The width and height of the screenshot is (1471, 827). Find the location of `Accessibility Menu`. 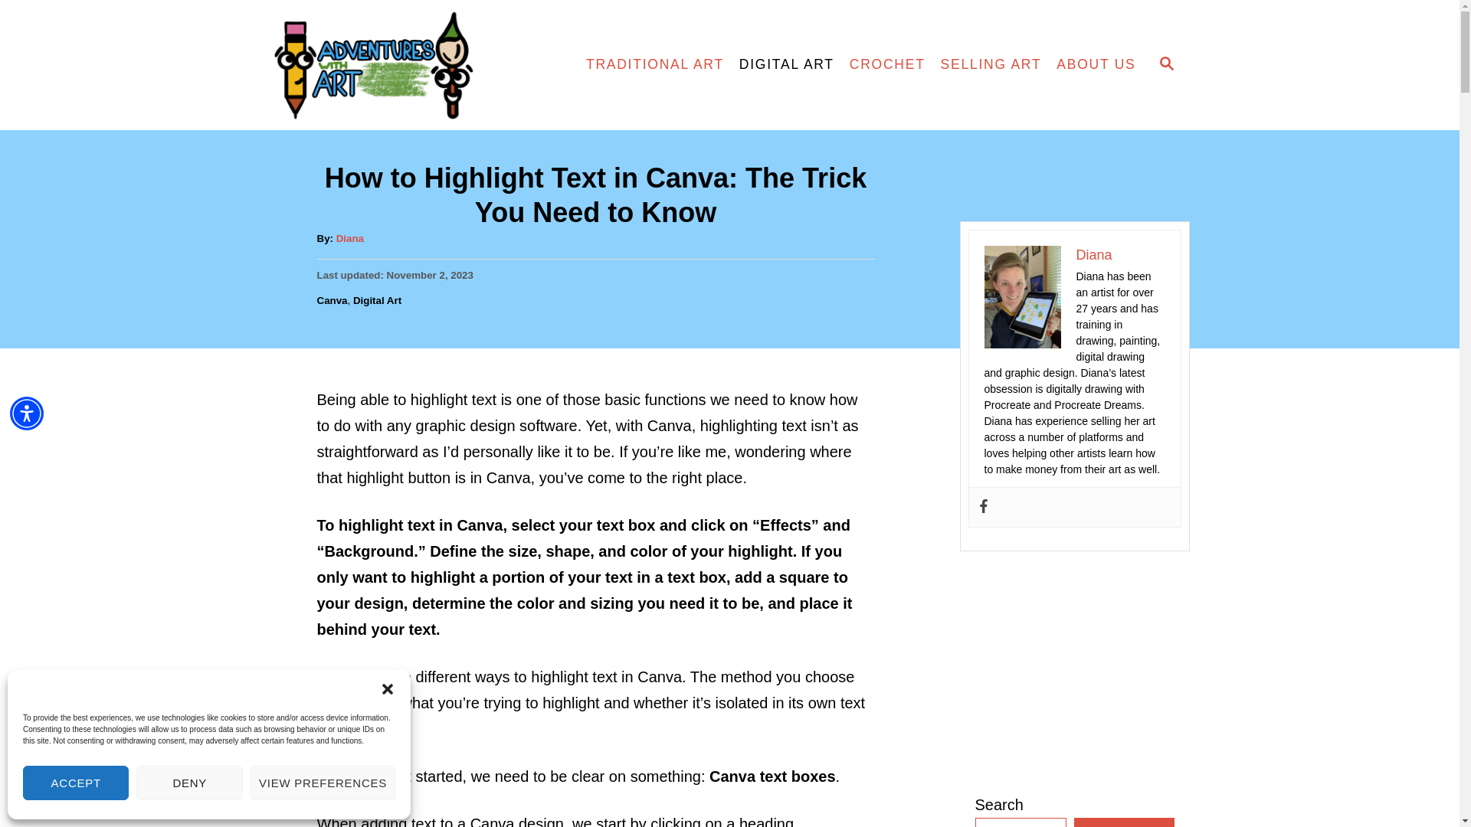

Accessibility Menu is located at coordinates (27, 413).